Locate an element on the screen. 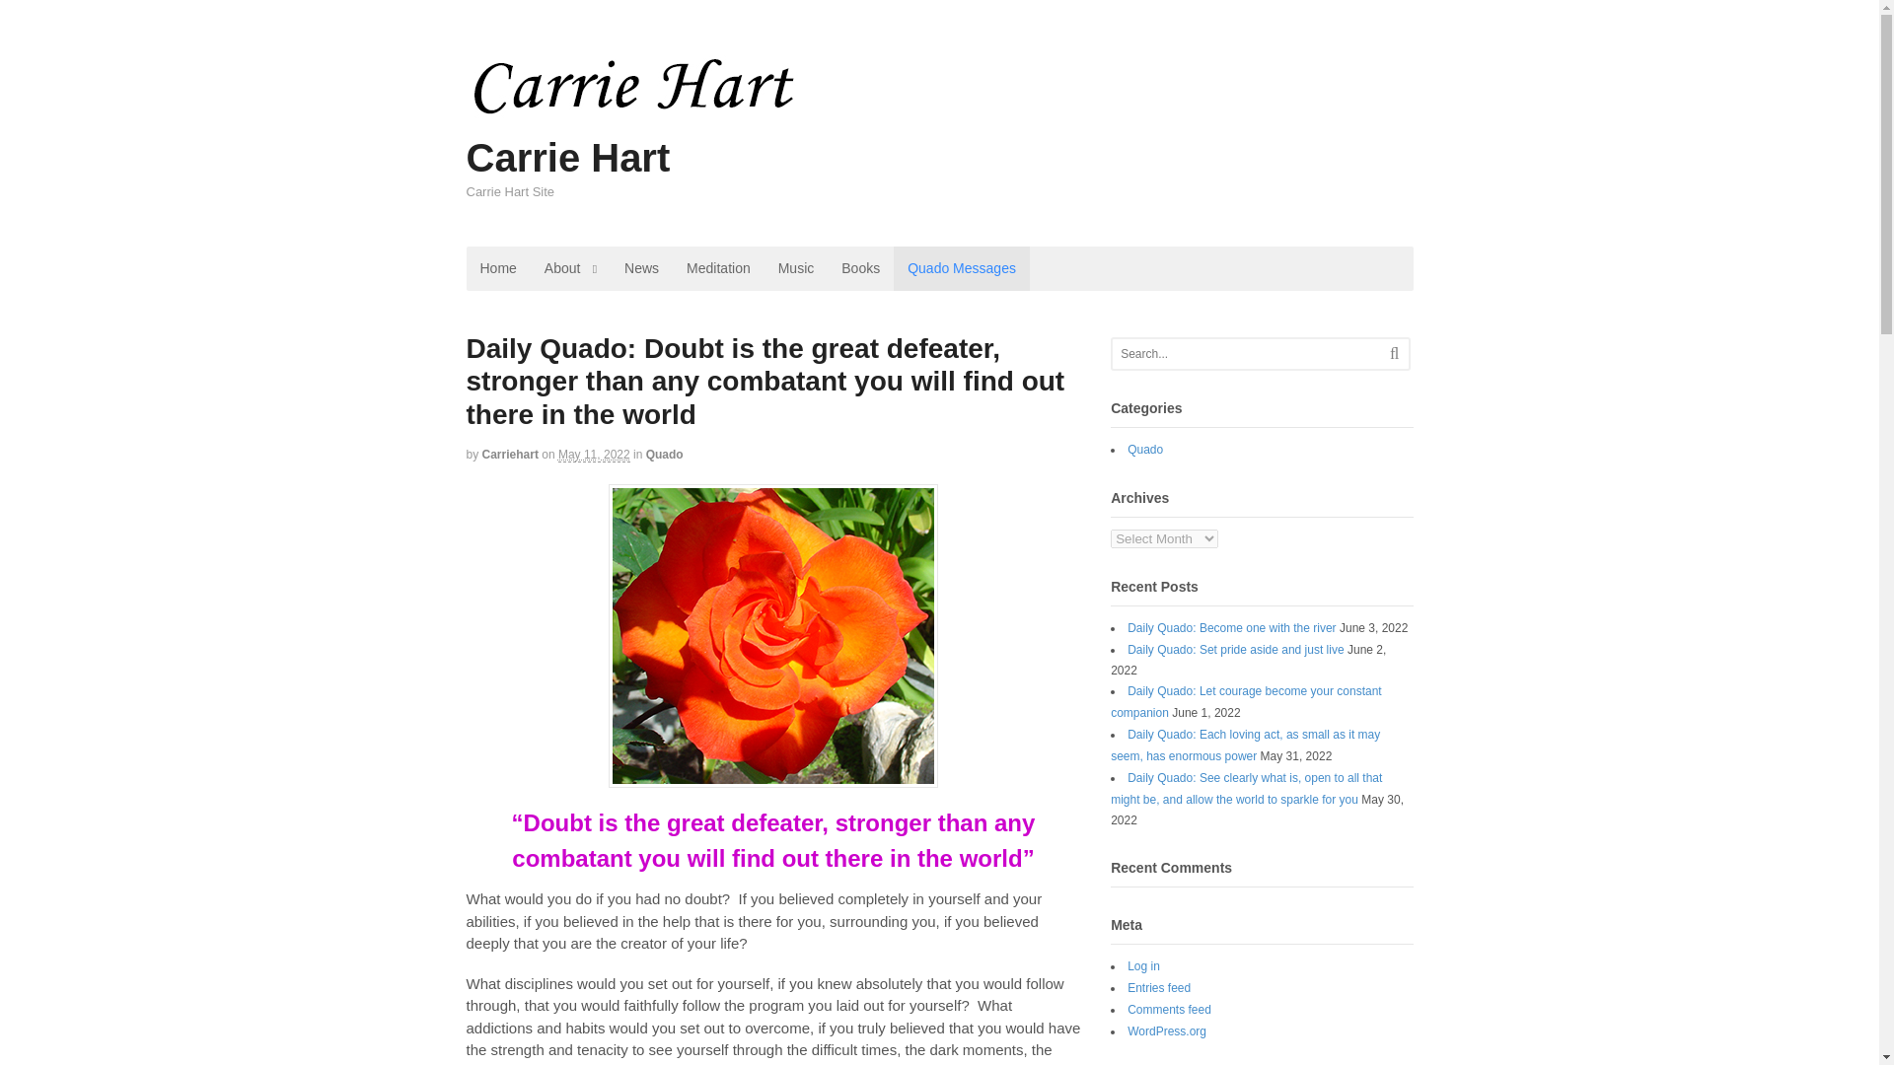 The image size is (1894, 1065). Daily Quado: Become one with the river is located at coordinates (1231, 627).